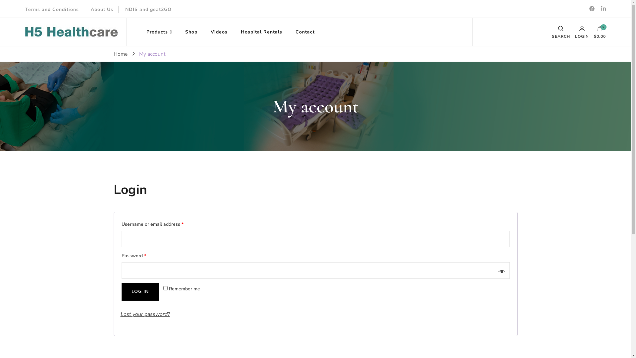 The image size is (636, 358). What do you see at coordinates (262, 32) in the screenshot?
I see `Hospital Rentals` at bounding box center [262, 32].